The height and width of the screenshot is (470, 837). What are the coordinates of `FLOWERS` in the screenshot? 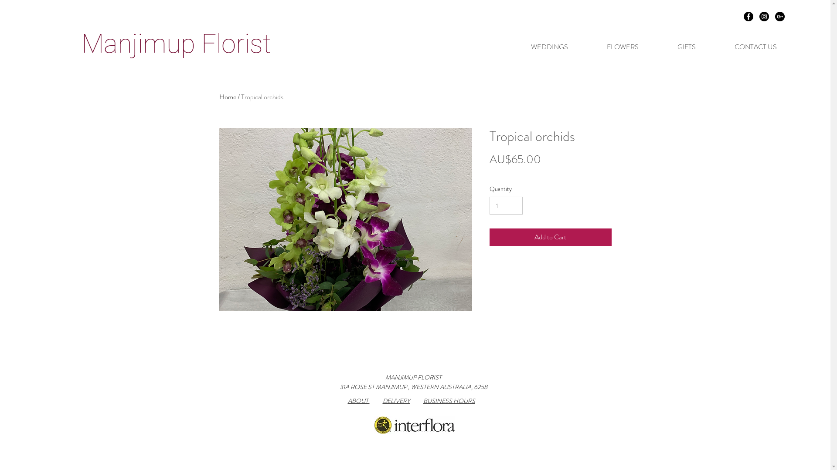 It's located at (623, 47).